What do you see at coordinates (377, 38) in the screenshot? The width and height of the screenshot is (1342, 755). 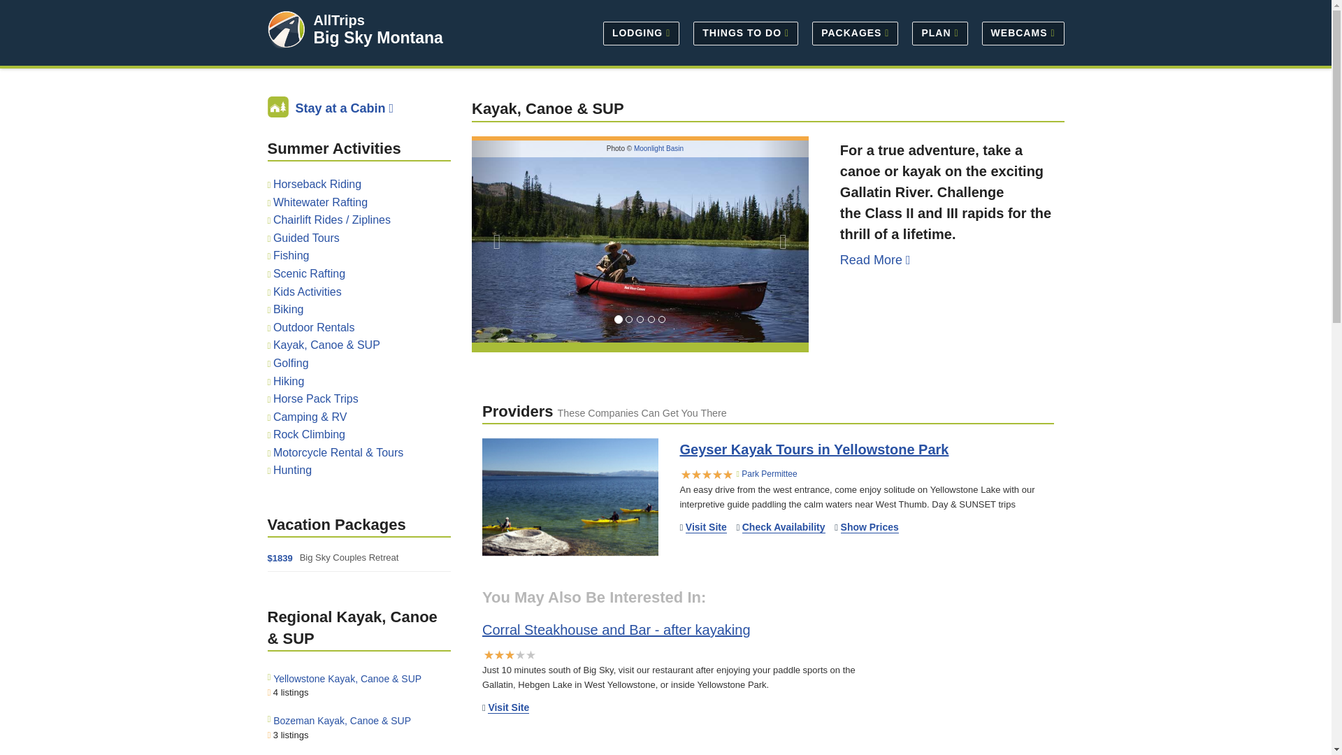 I see `Big Sky Montana` at bounding box center [377, 38].